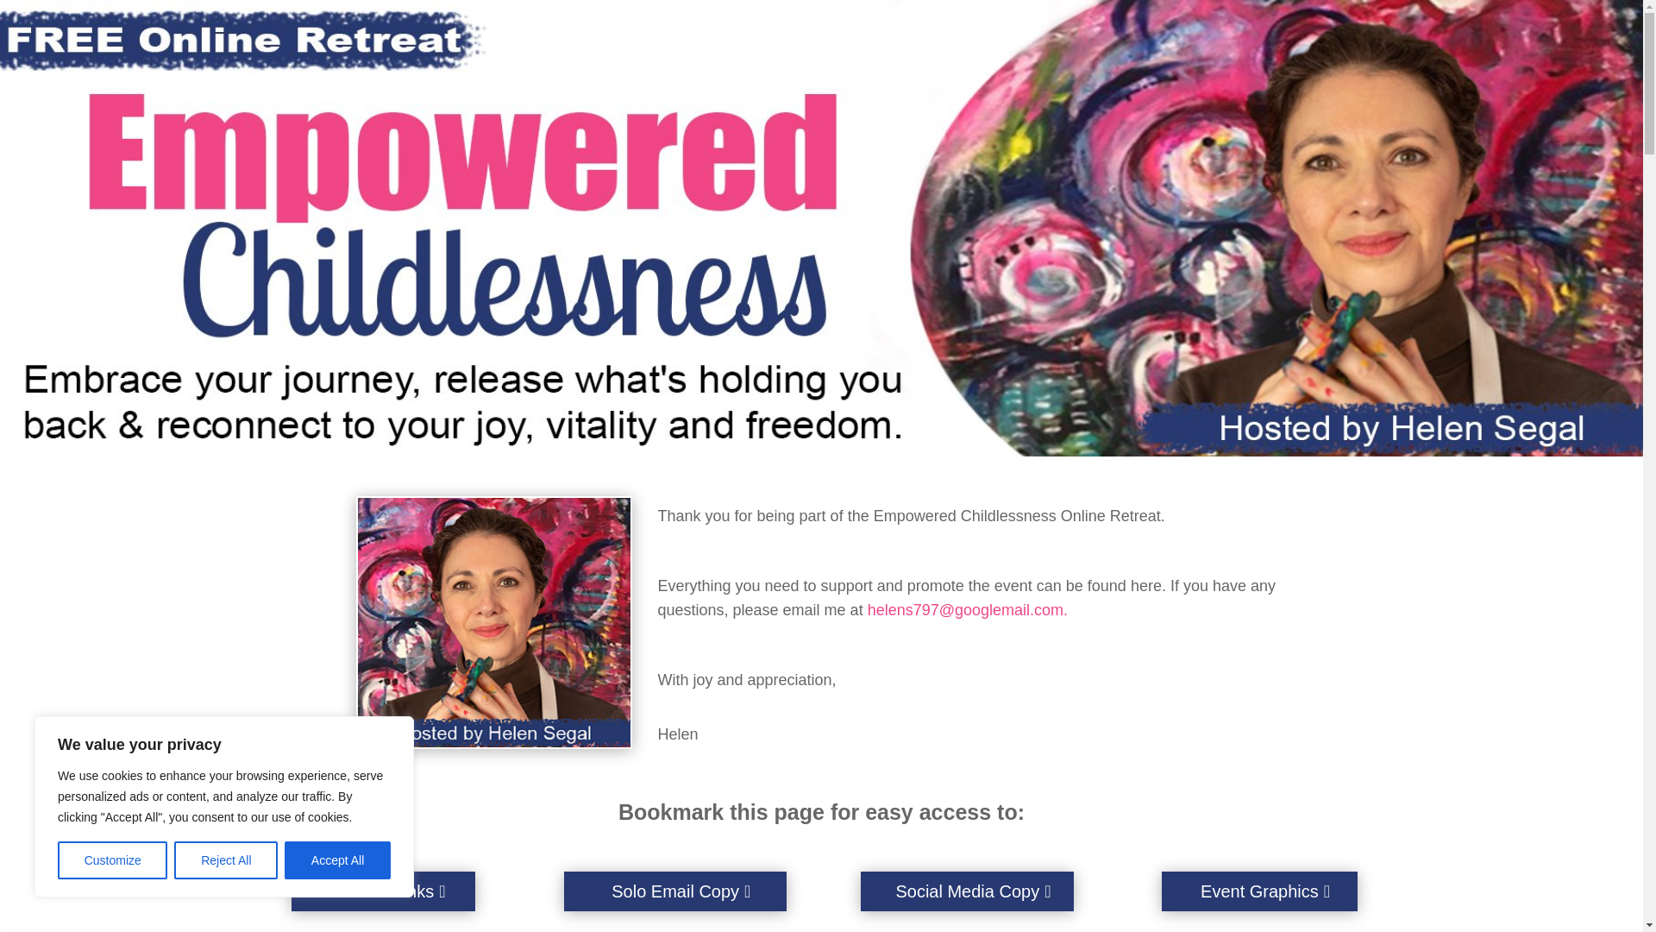 This screenshot has height=932, width=1656. I want to click on Customize, so click(112, 860).